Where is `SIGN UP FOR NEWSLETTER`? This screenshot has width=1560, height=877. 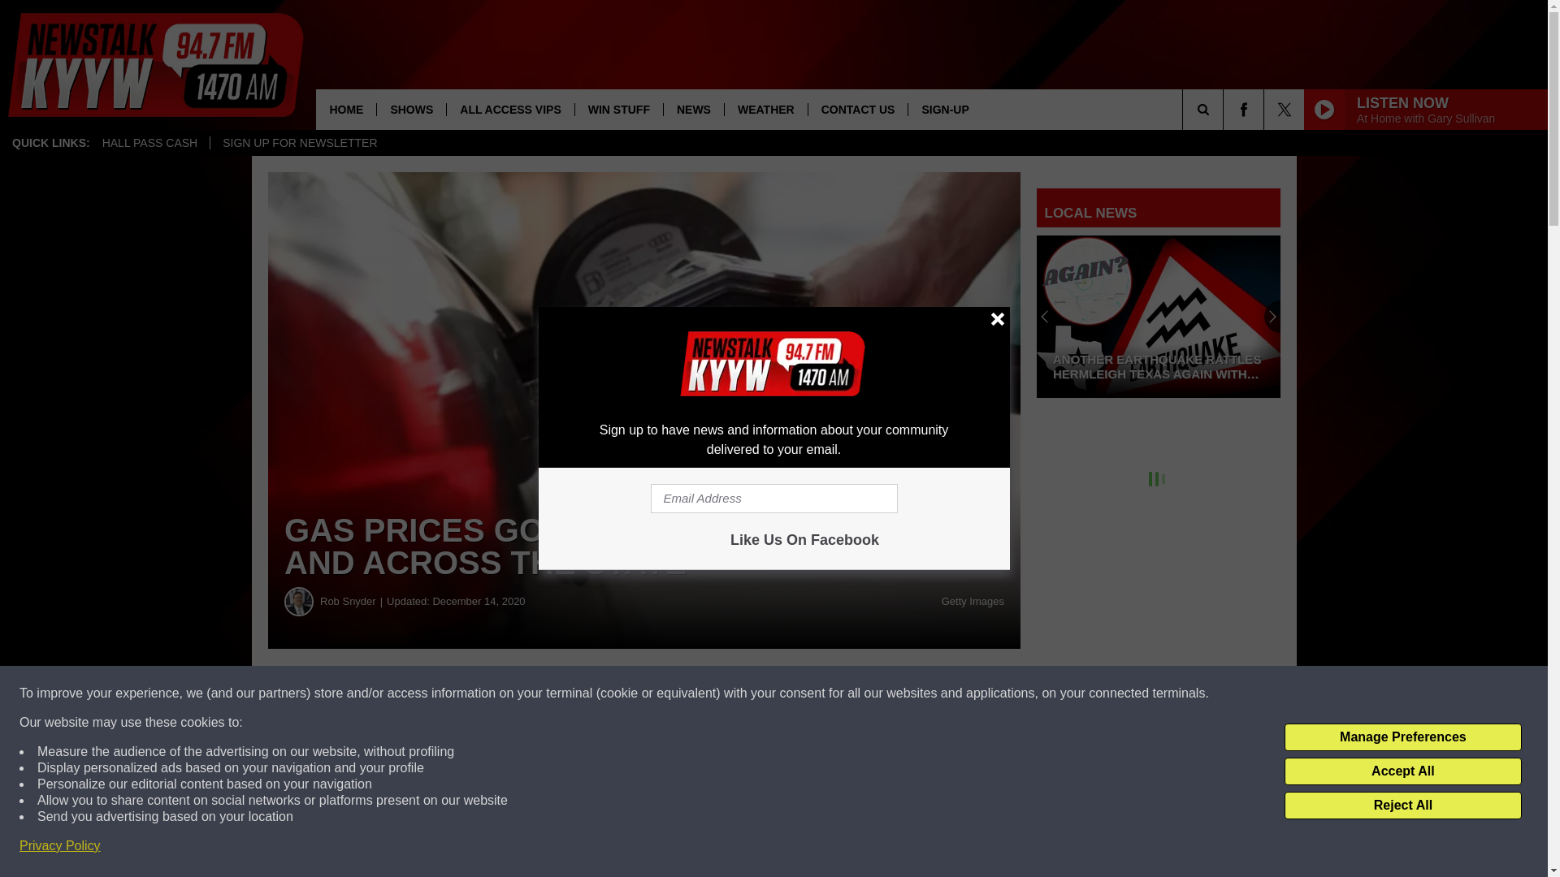 SIGN UP FOR NEWSLETTER is located at coordinates (299, 143).